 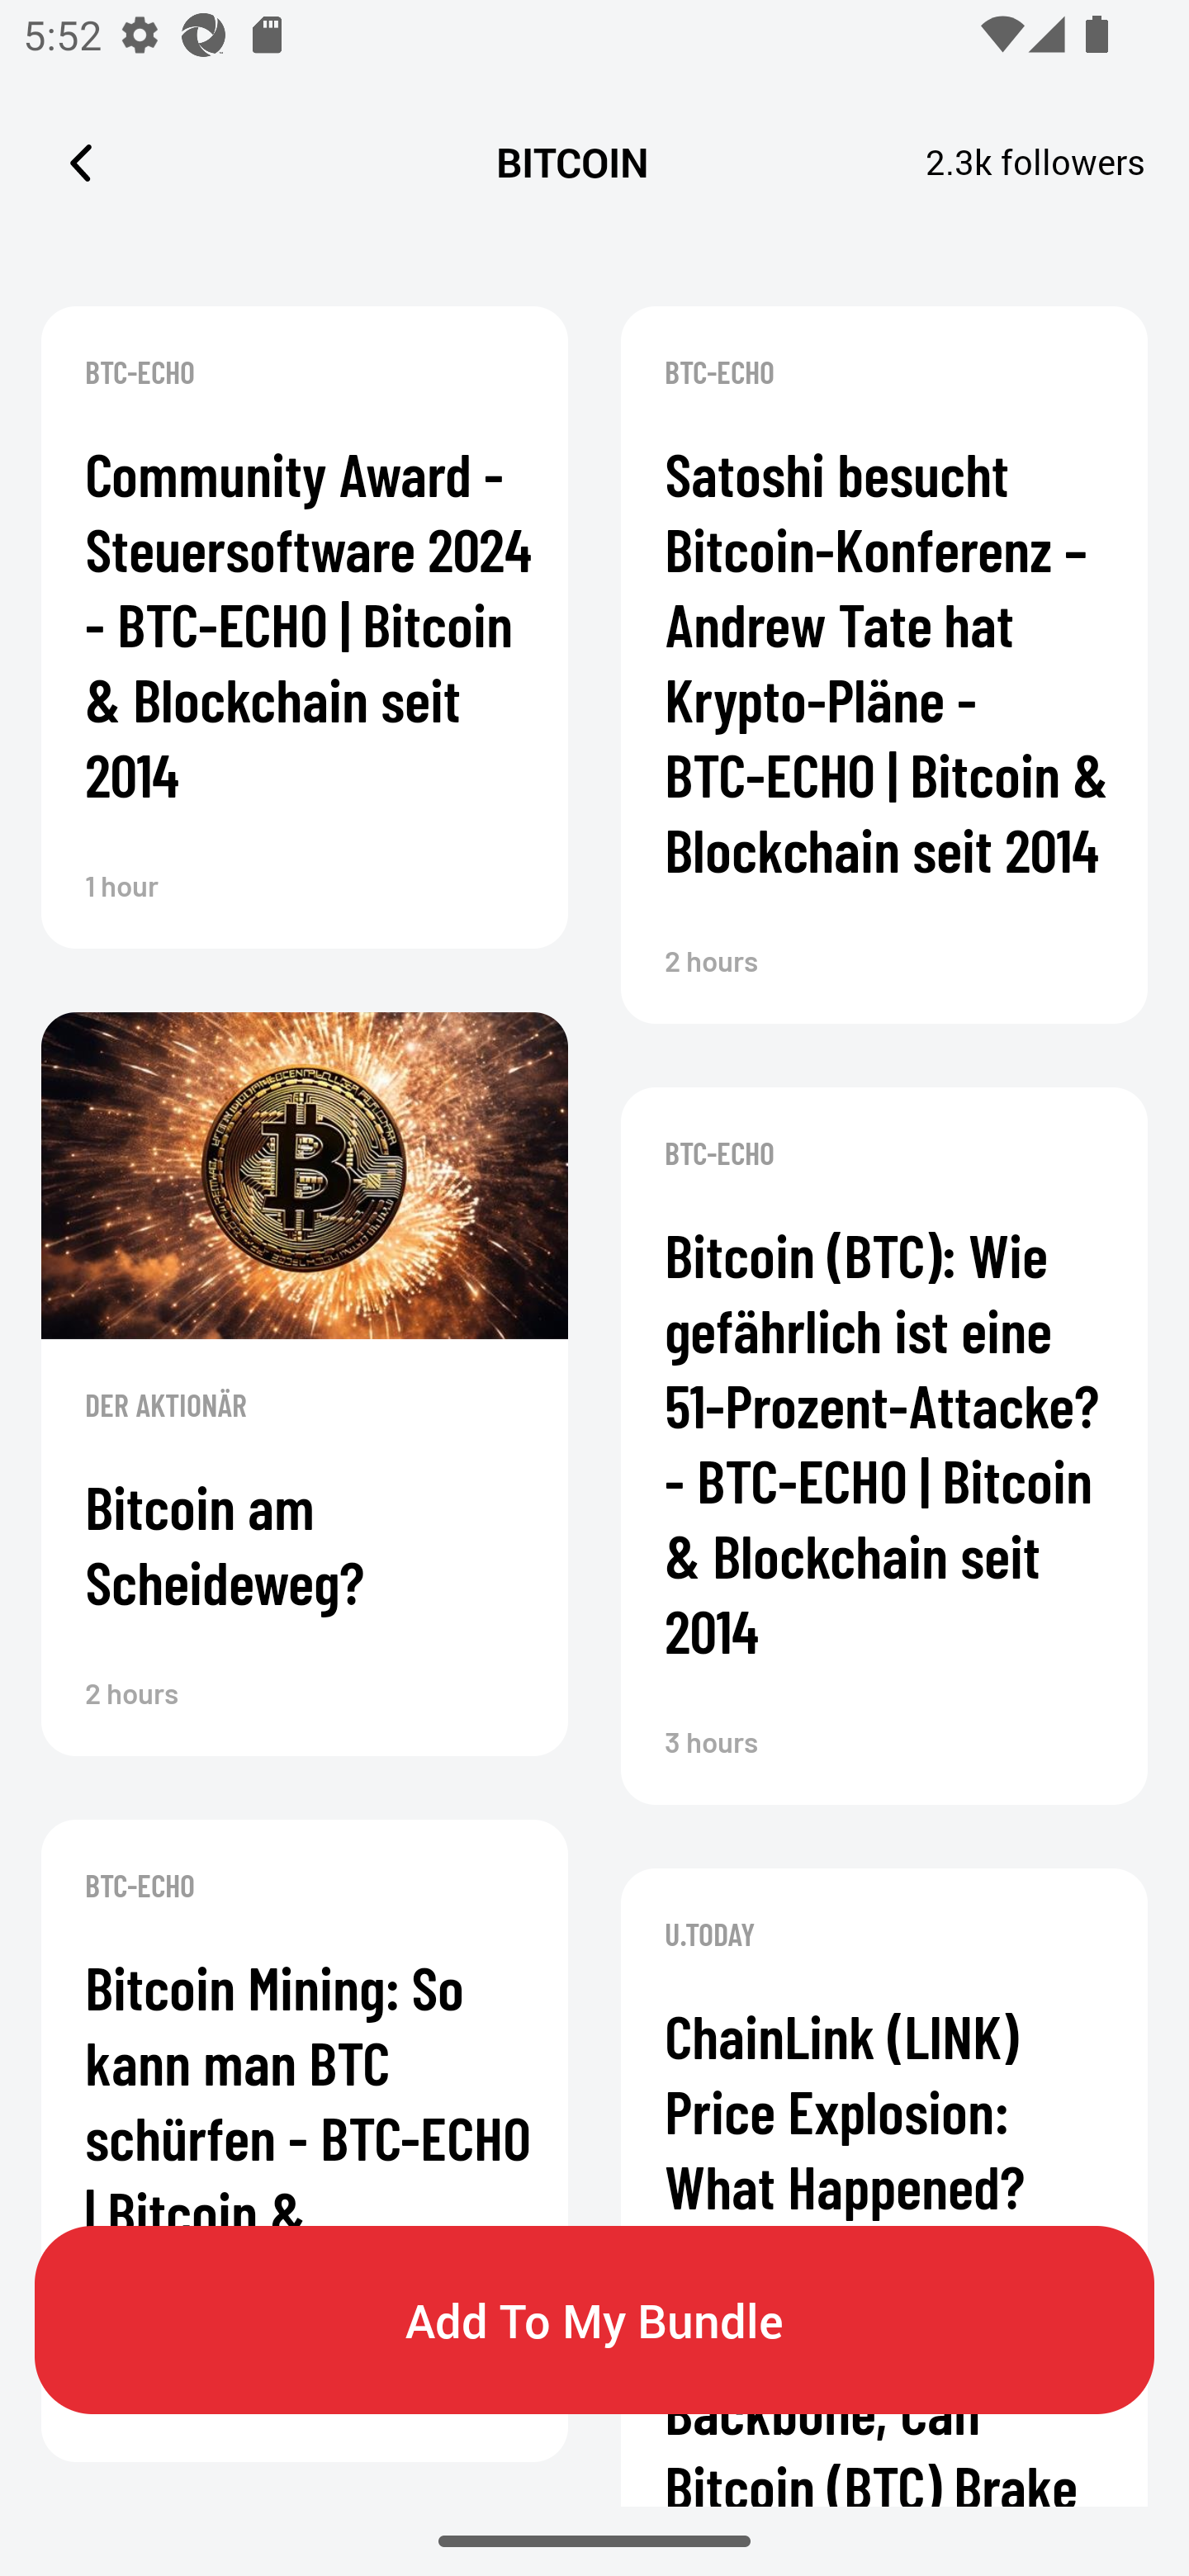 I want to click on Leading Icon, so click(x=81, y=162).